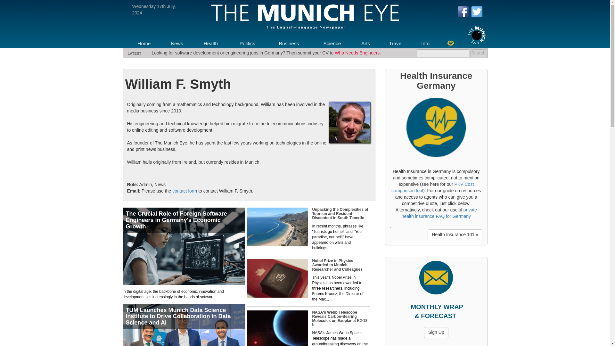 The image size is (615, 346). Describe the element at coordinates (184, 191) in the screenshot. I see `contact form` at that location.